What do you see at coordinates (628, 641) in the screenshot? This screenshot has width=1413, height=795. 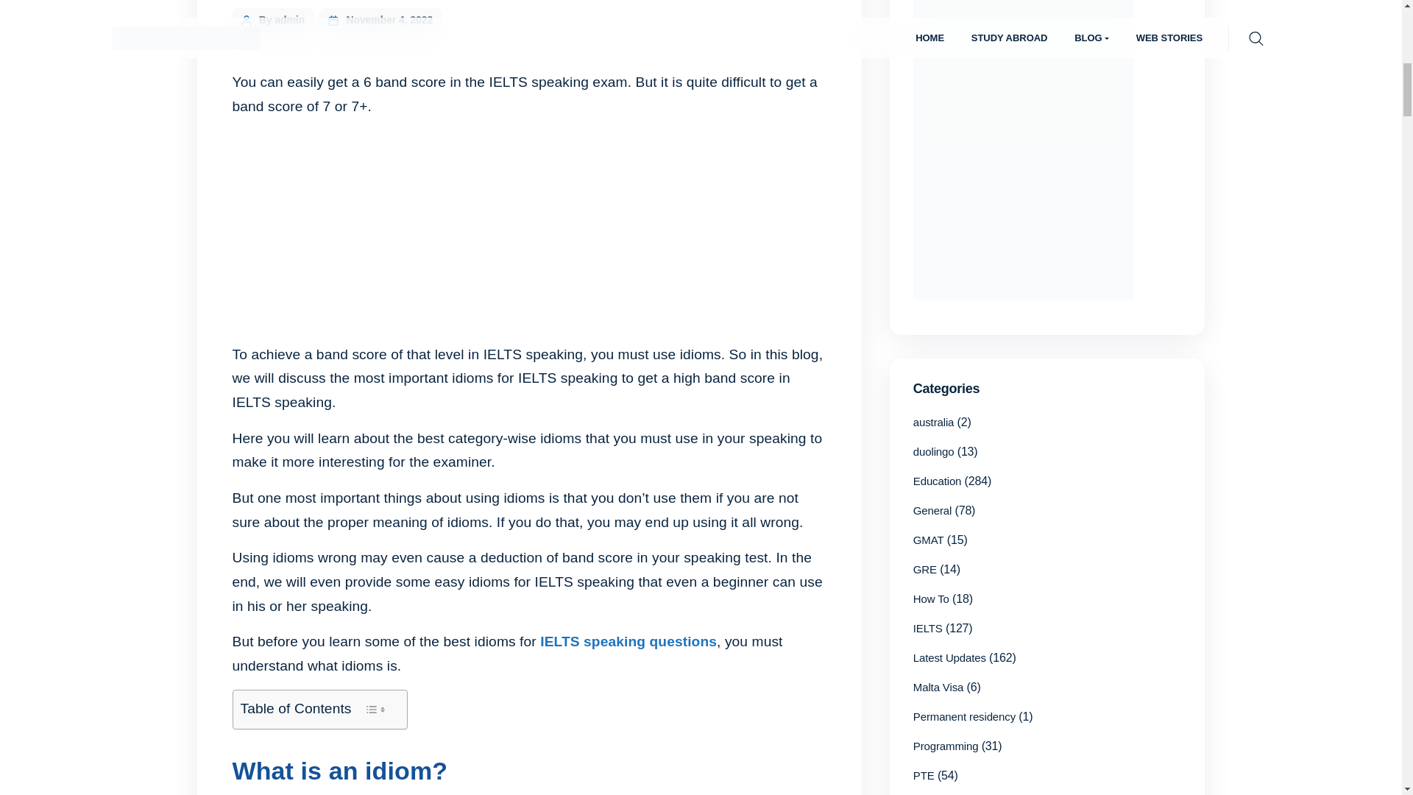 I see `IELTS speaking questions` at bounding box center [628, 641].